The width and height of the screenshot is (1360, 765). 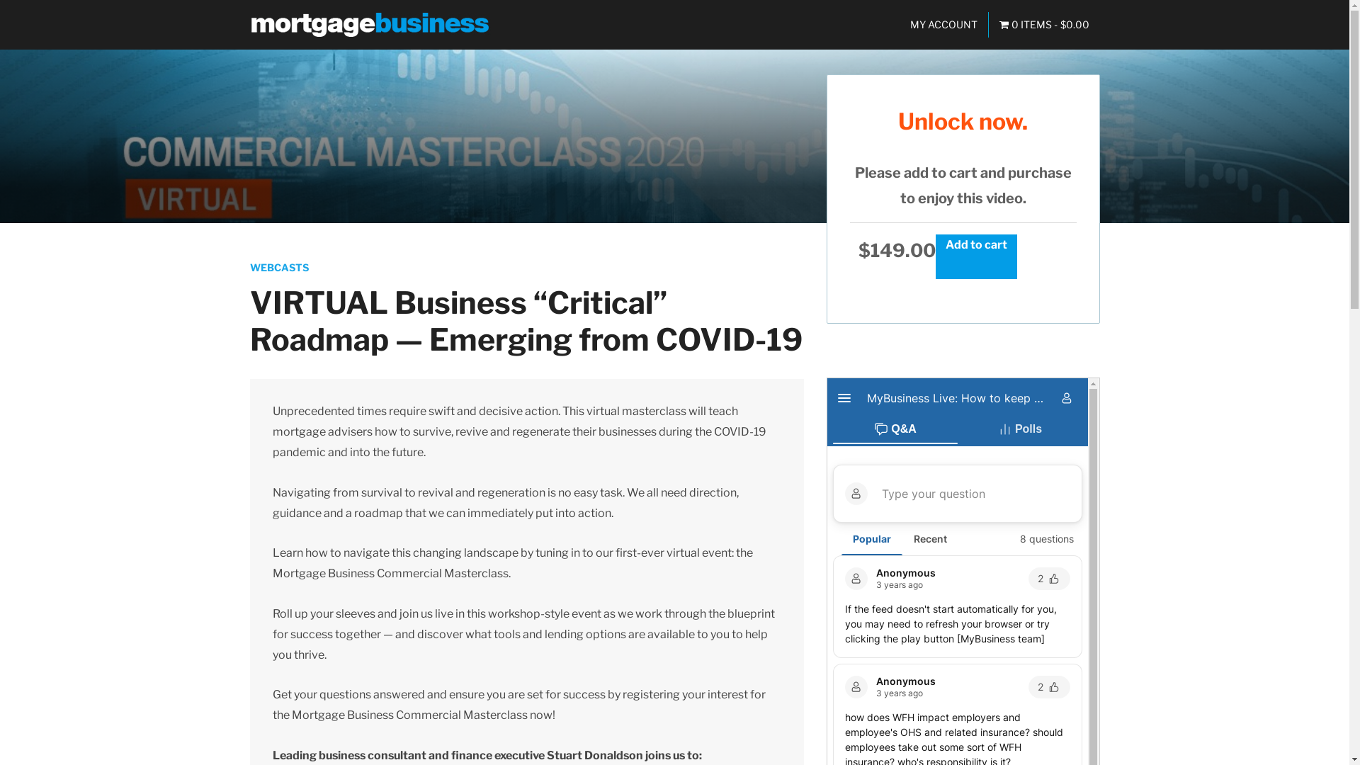 What do you see at coordinates (976, 256) in the screenshot?
I see `Add to cart` at bounding box center [976, 256].